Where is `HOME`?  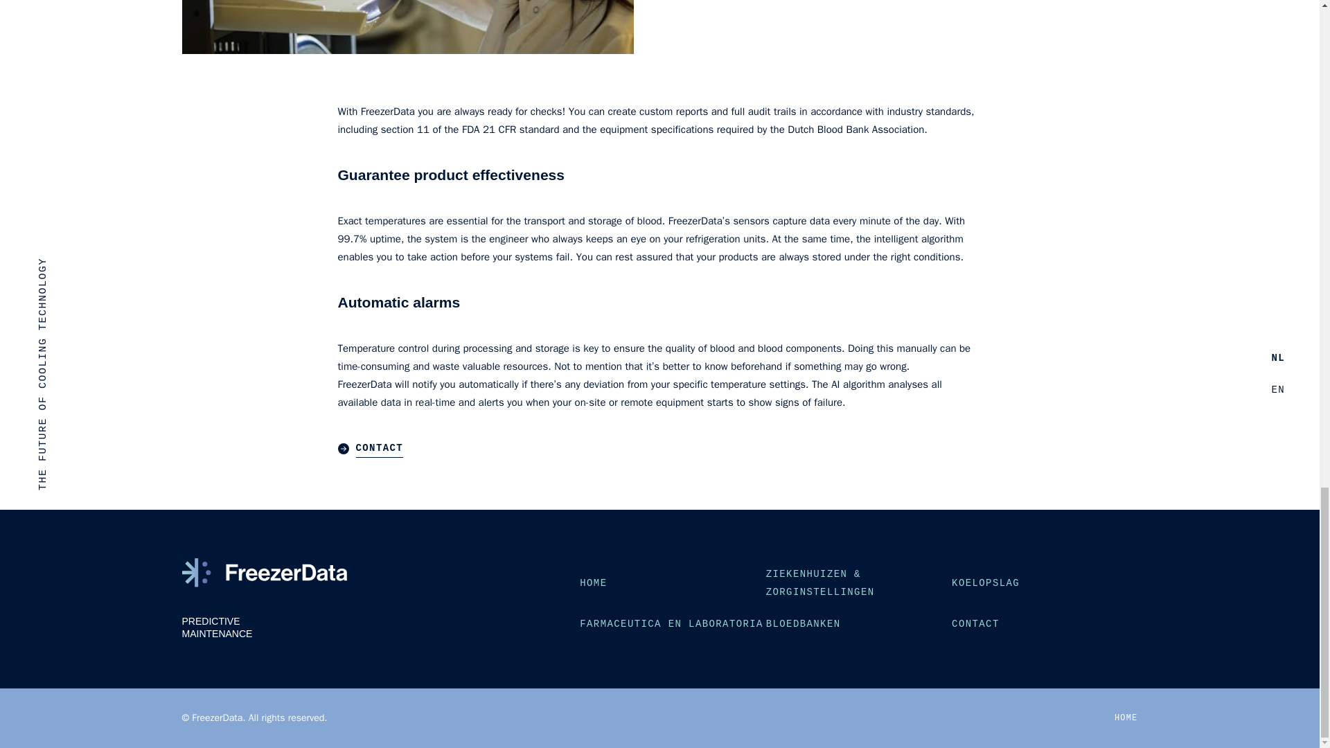
HOME is located at coordinates (1126, 718).